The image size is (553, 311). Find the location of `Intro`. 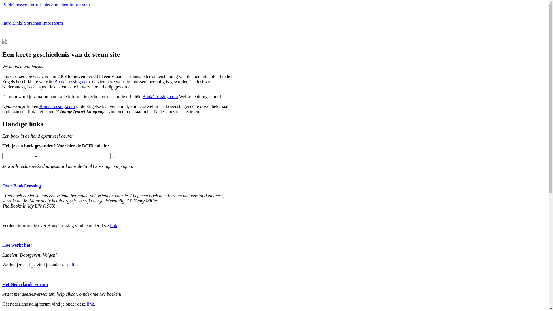

Intro is located at coordinates (34, 5).